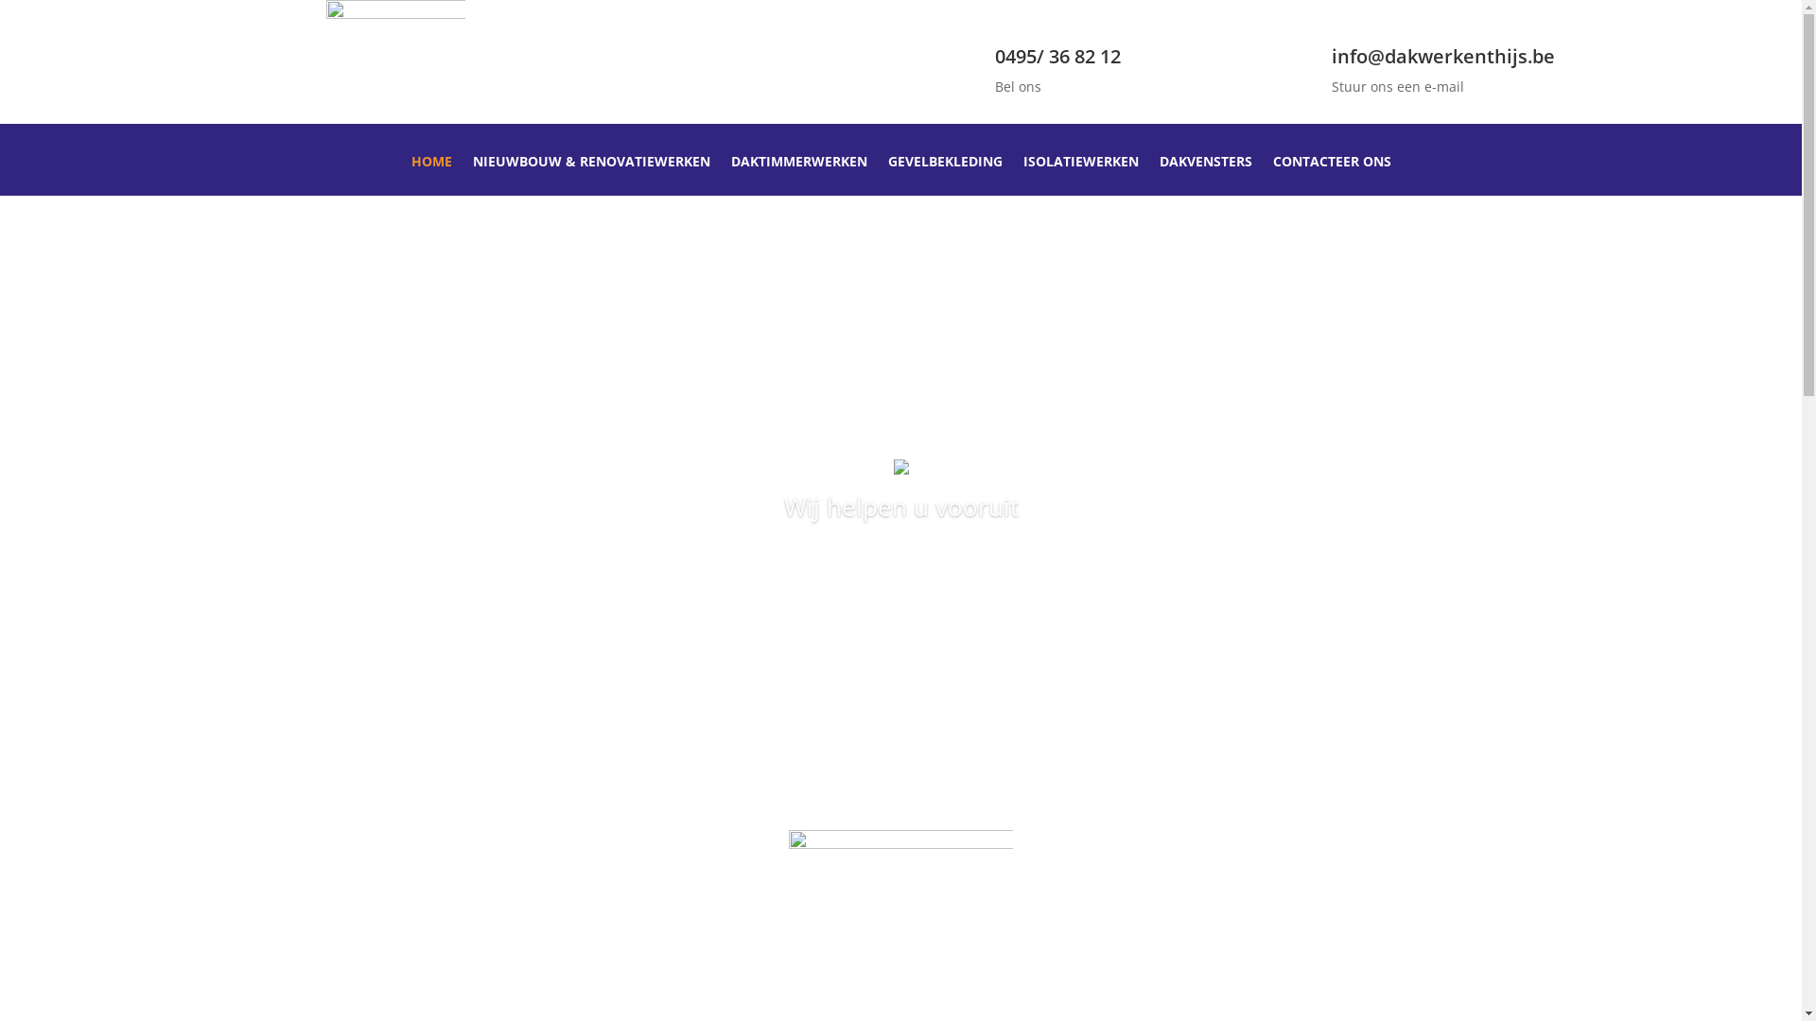  Describe the element at coordinates (1443, 57) in the screenshot. I see `info@dakwerkenthijs.be` at that location.